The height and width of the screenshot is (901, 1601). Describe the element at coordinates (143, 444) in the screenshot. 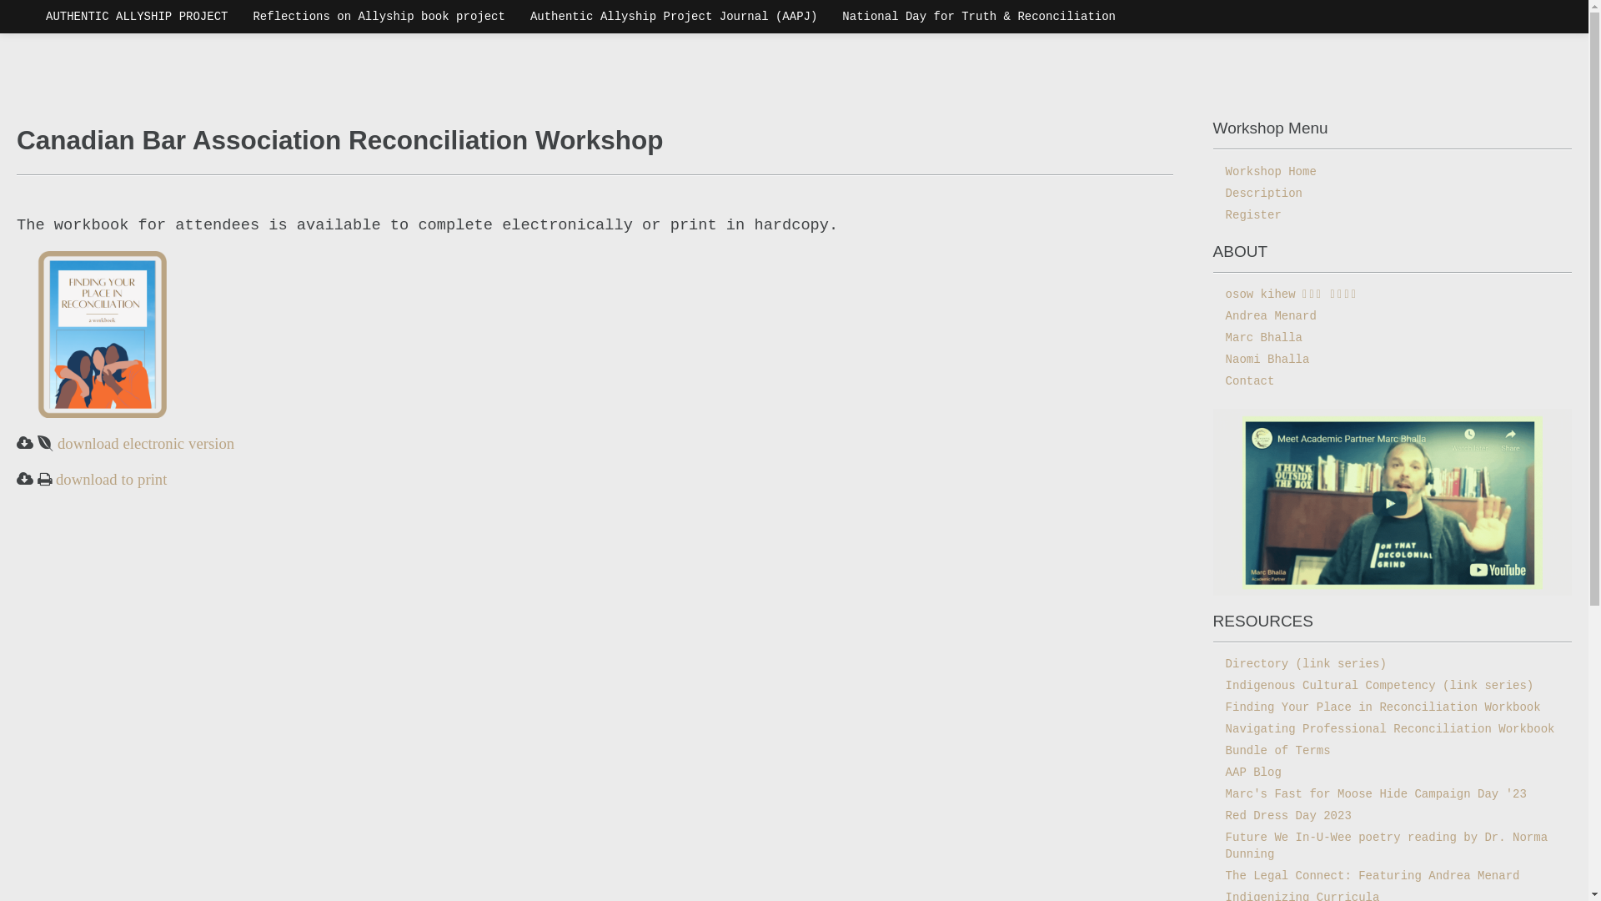

I see `download electronic version` at that location.